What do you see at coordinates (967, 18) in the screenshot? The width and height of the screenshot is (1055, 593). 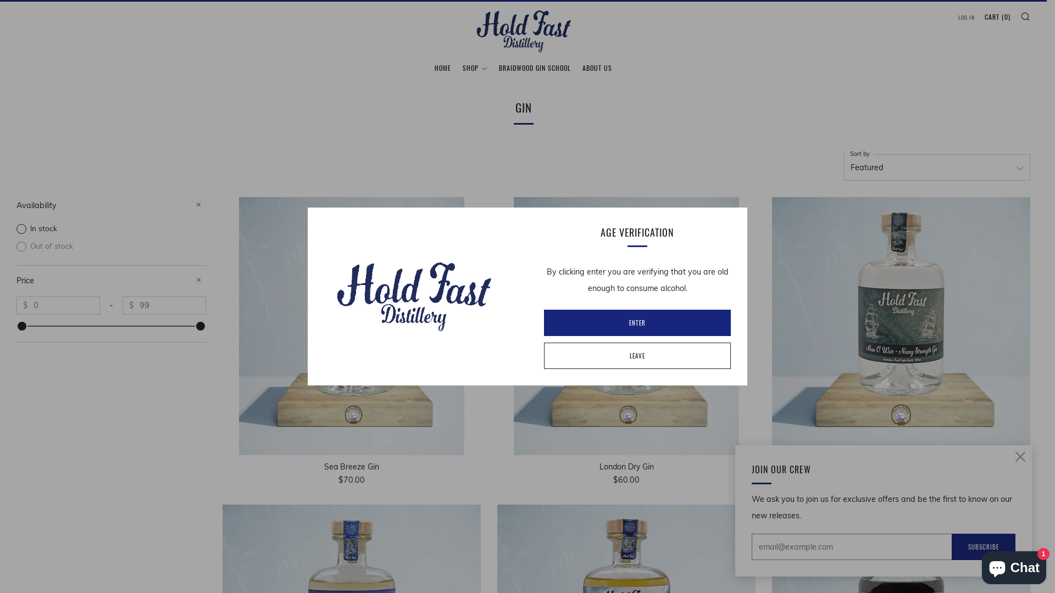 I see `LOG IN` at bounding box center [967, 18].